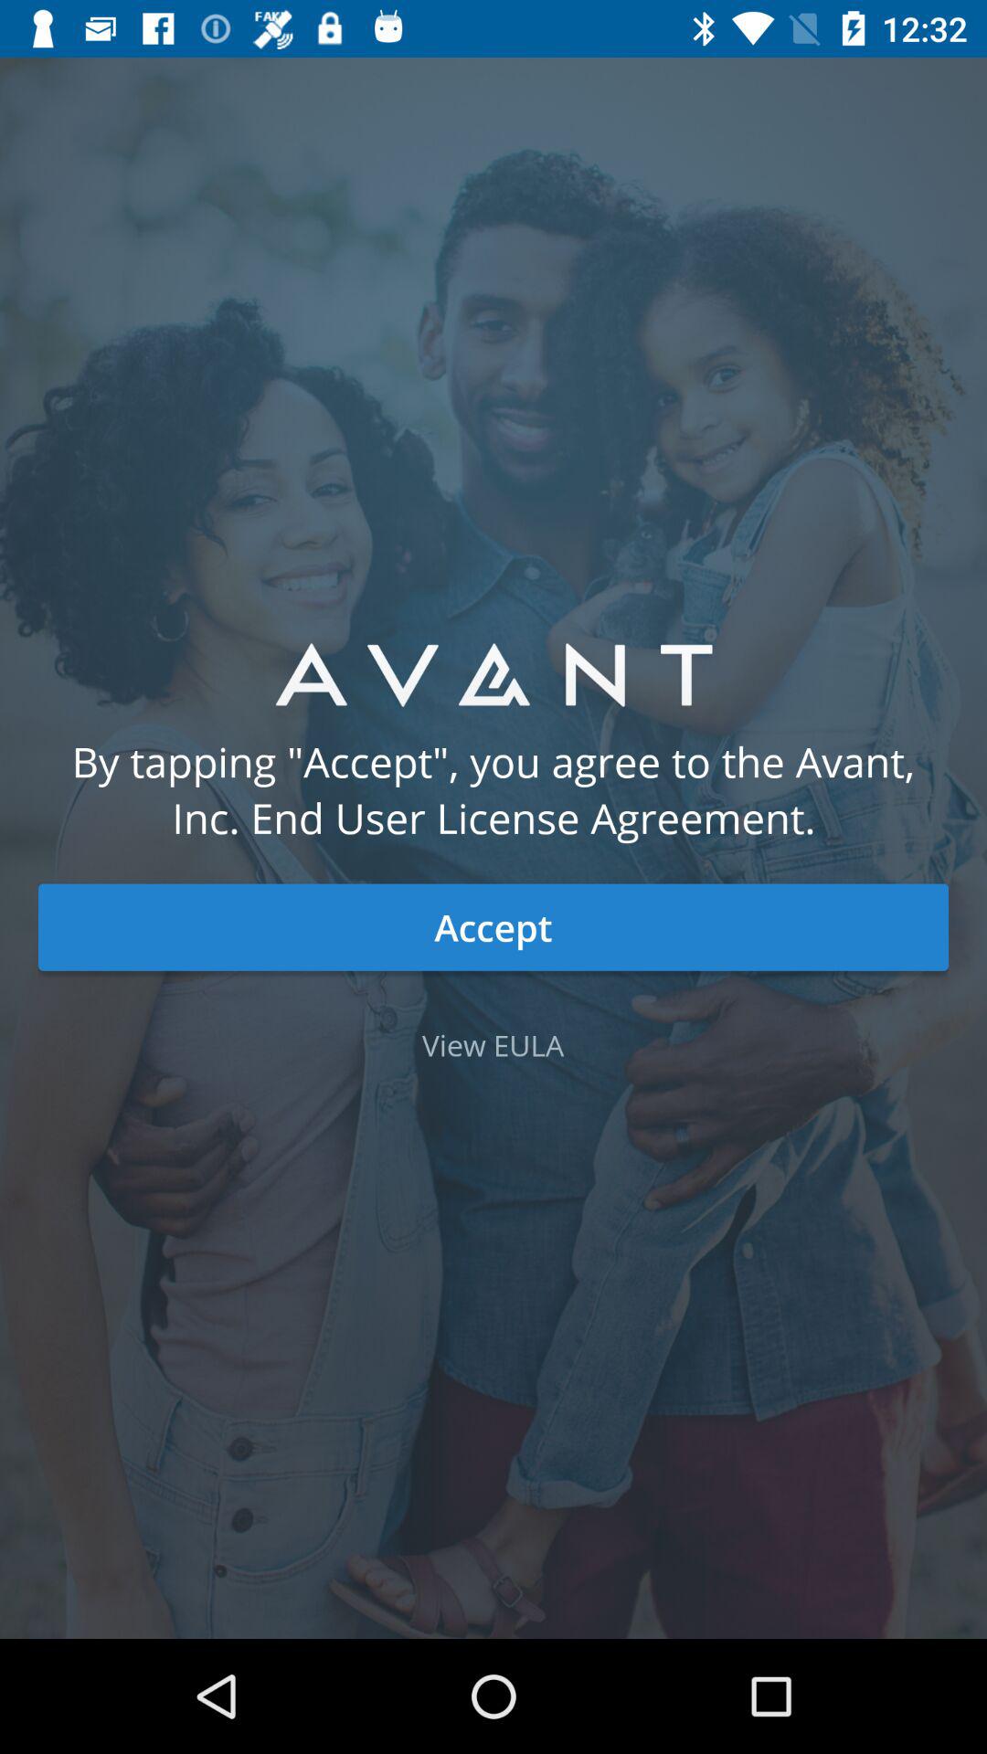  Describe the element at coordinates (493, 1045) in the screenshot. I see `press view eula item` at that location.